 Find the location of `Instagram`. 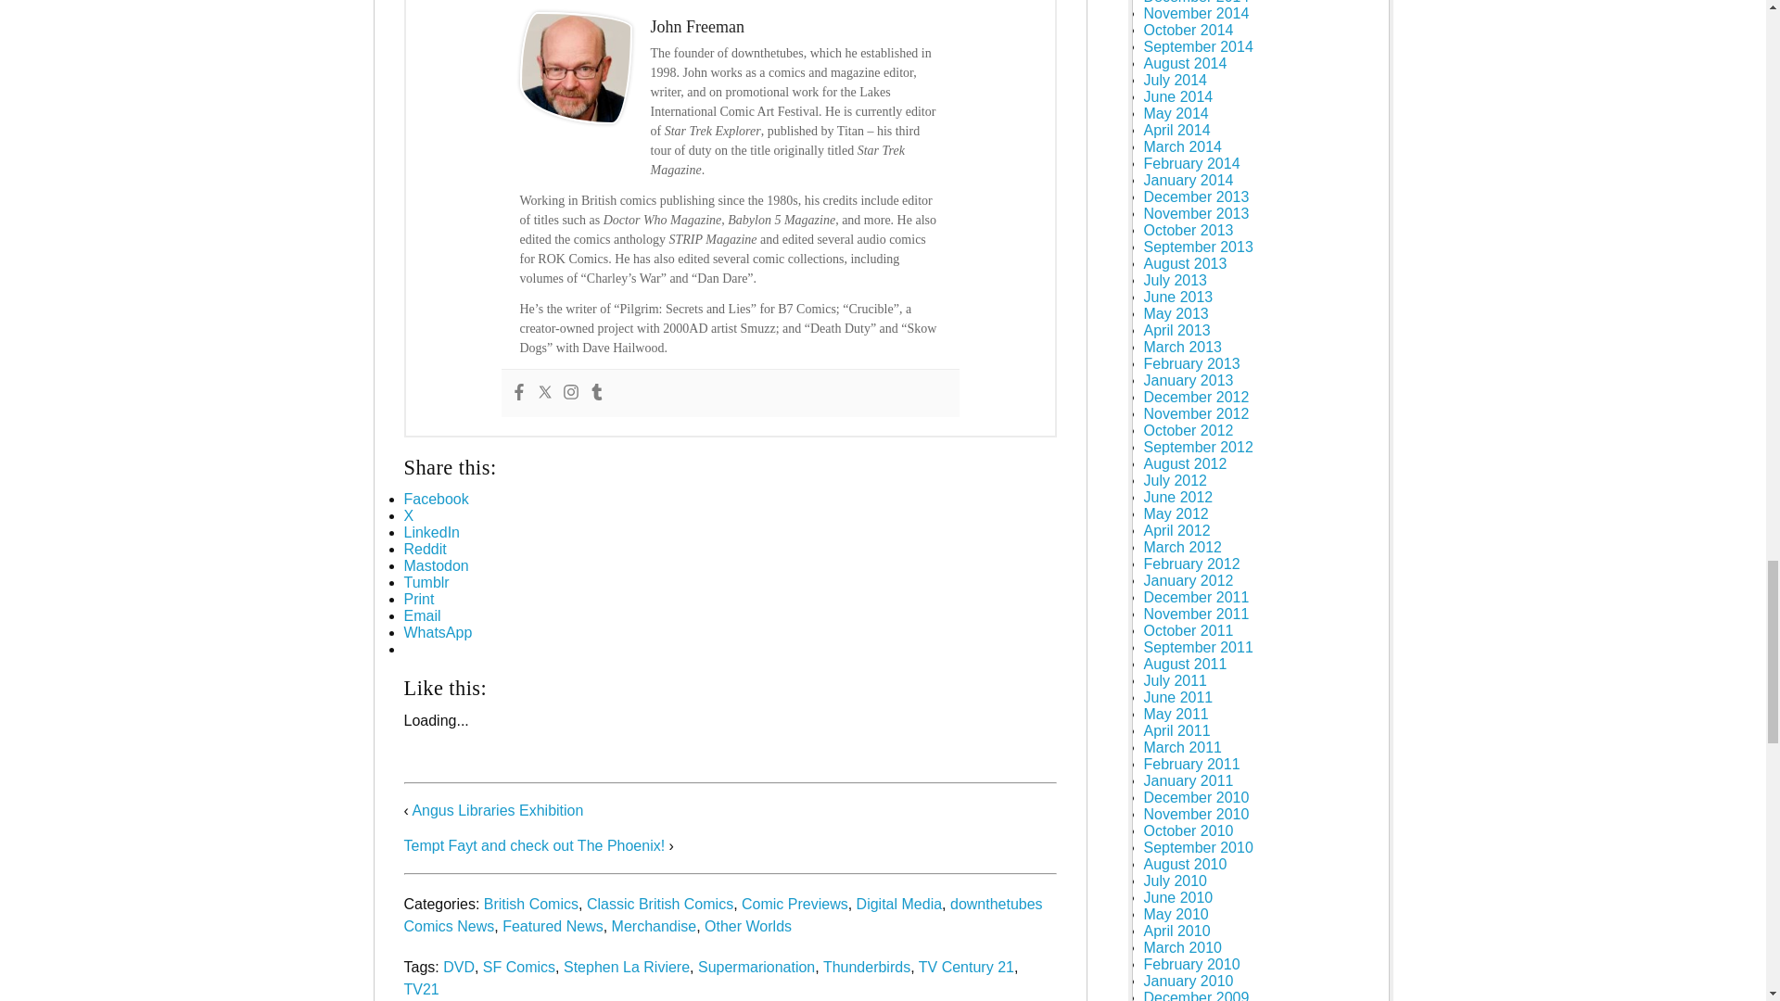

Instagram is located at coordinates (570, 393).